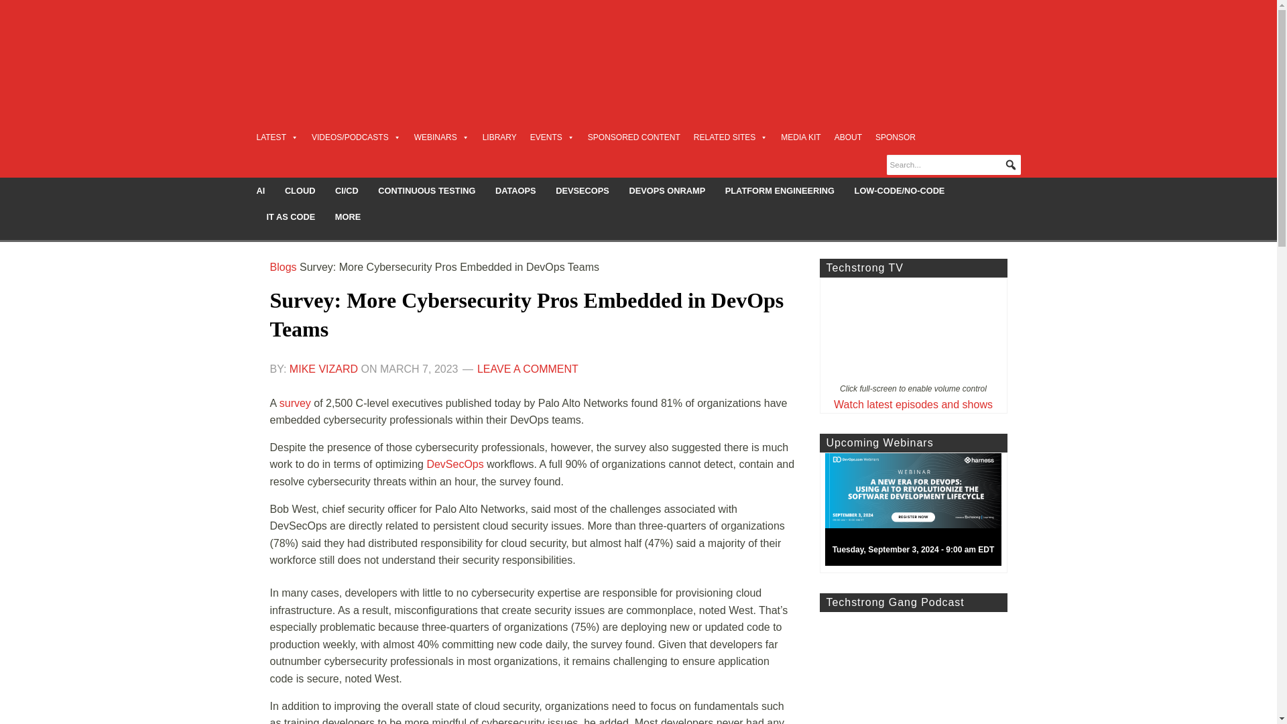 The width and height of the screenshot is (1287, 724). What do you see at coordinates (912, 668) in the screenshot?
I see `Techstrong Gang` at bounding box center [912, 668].